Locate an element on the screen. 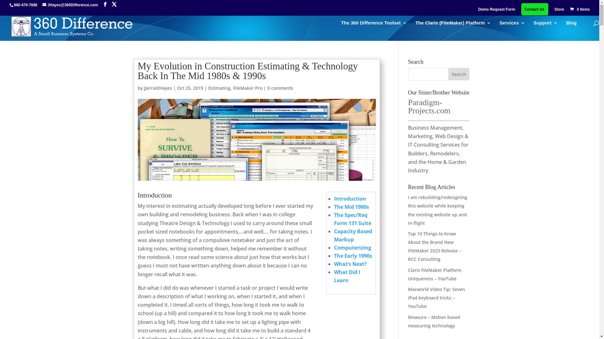 The width and height of the screenshot is (604, 339). Capacity Based Markup is located at coordinates (353, 235).